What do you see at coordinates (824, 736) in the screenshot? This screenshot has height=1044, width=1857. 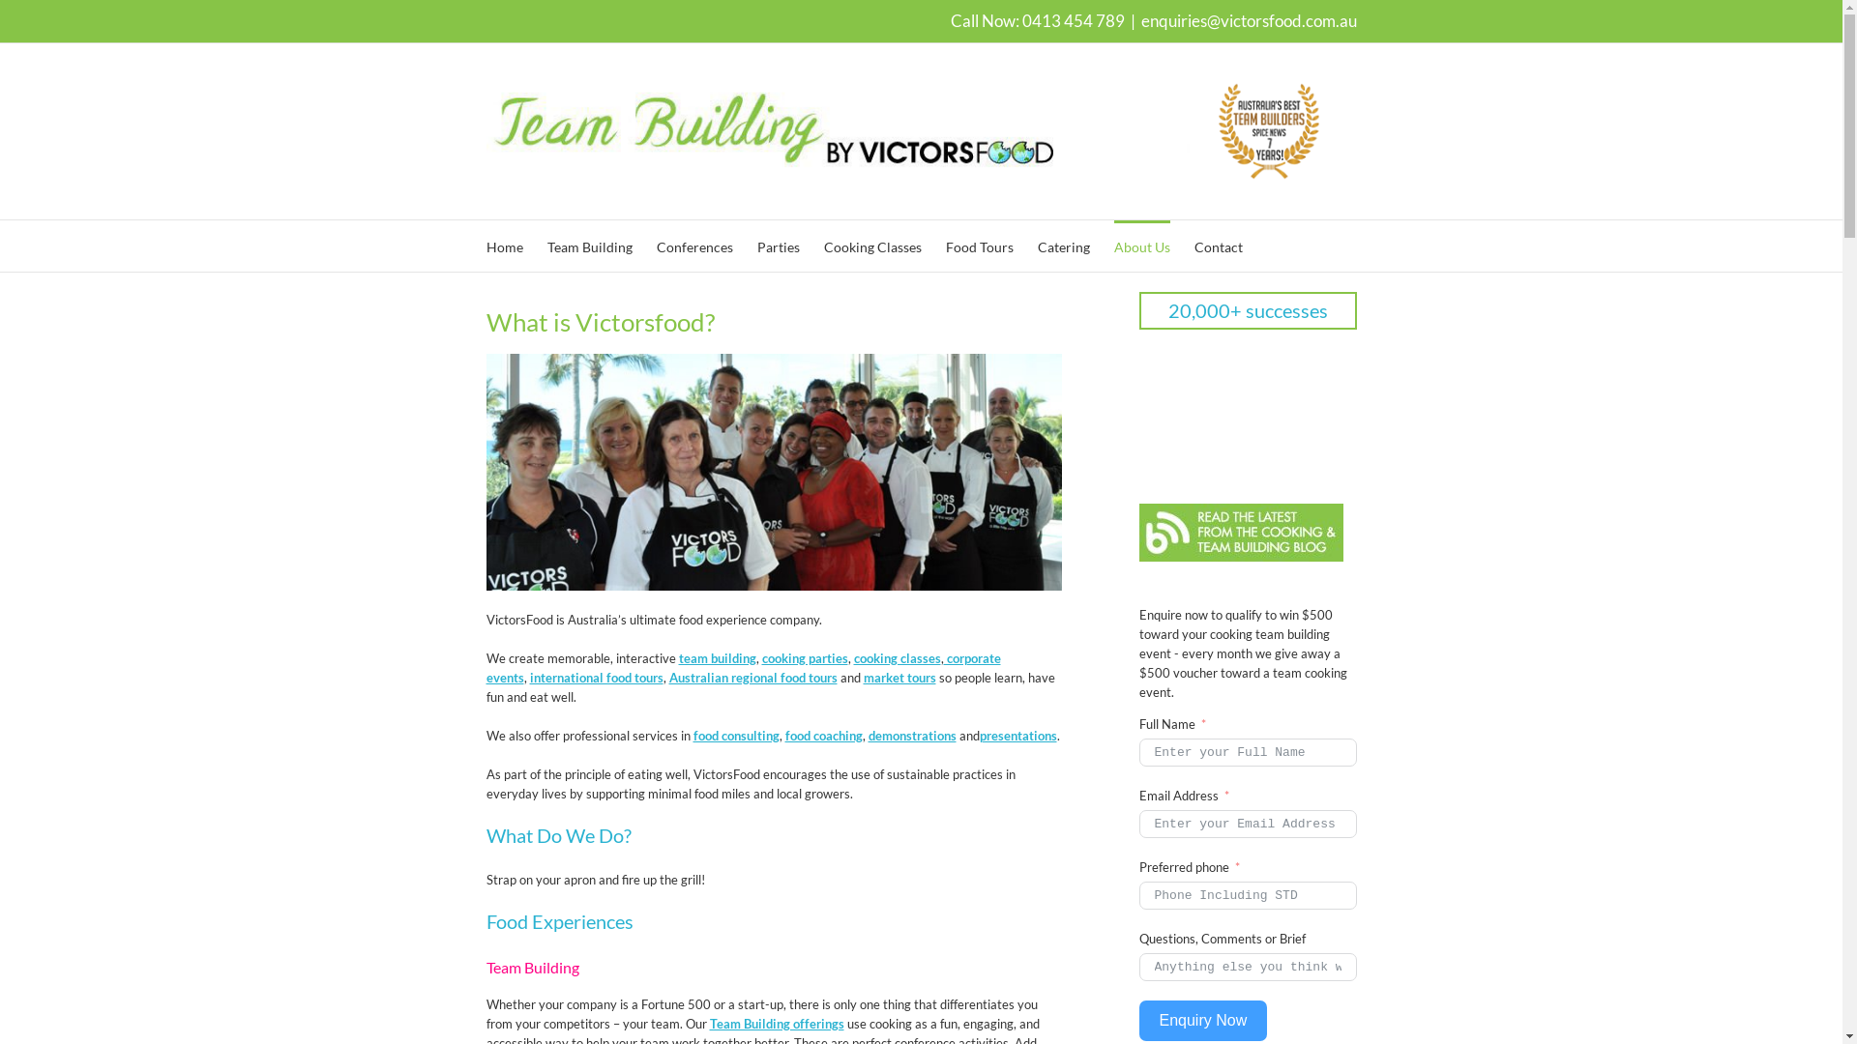 I see `food coaching` at bounding box center [824, 736].